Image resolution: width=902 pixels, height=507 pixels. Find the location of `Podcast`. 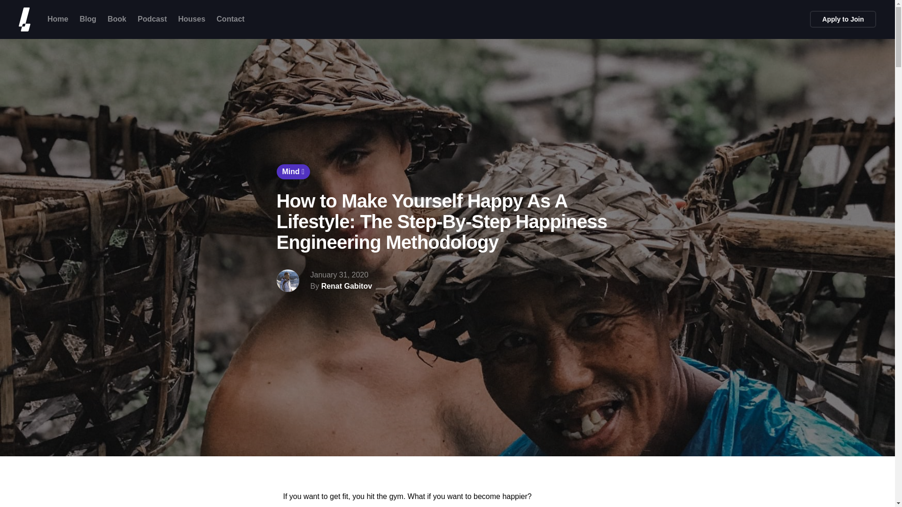

Podcast is located at coordinates (152, 19).